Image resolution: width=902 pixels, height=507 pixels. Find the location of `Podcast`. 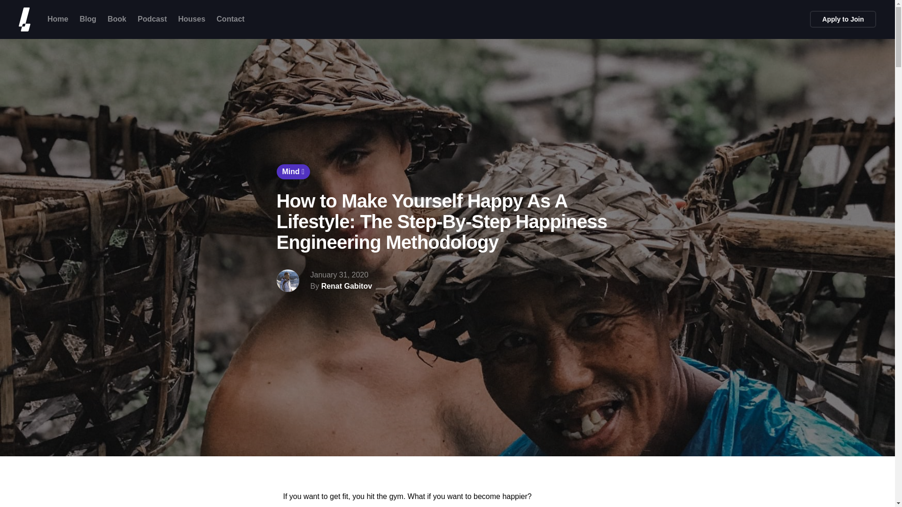

Podcast is located at coordinates (152, 19).